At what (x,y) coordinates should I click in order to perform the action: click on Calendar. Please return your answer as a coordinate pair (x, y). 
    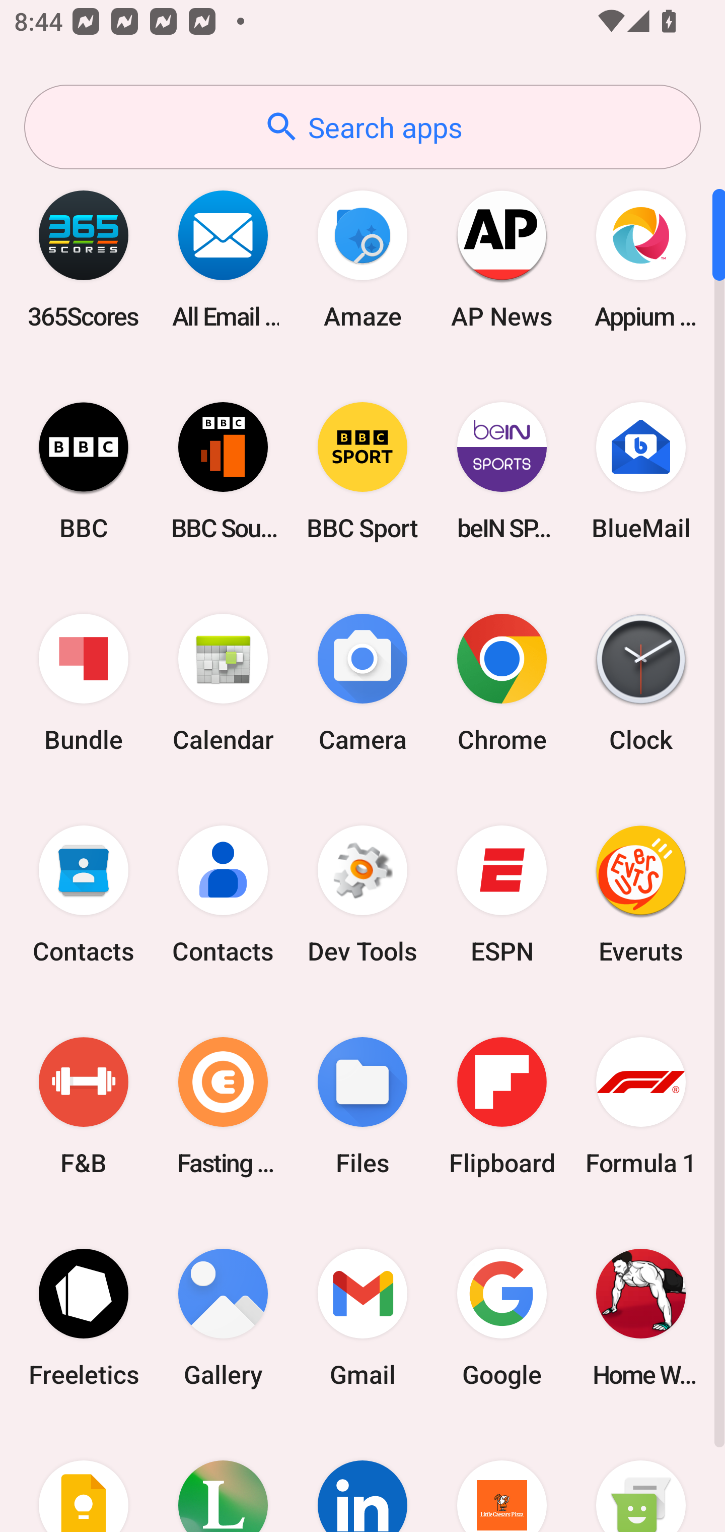
    Looking at the image, I should click on (223, 683).